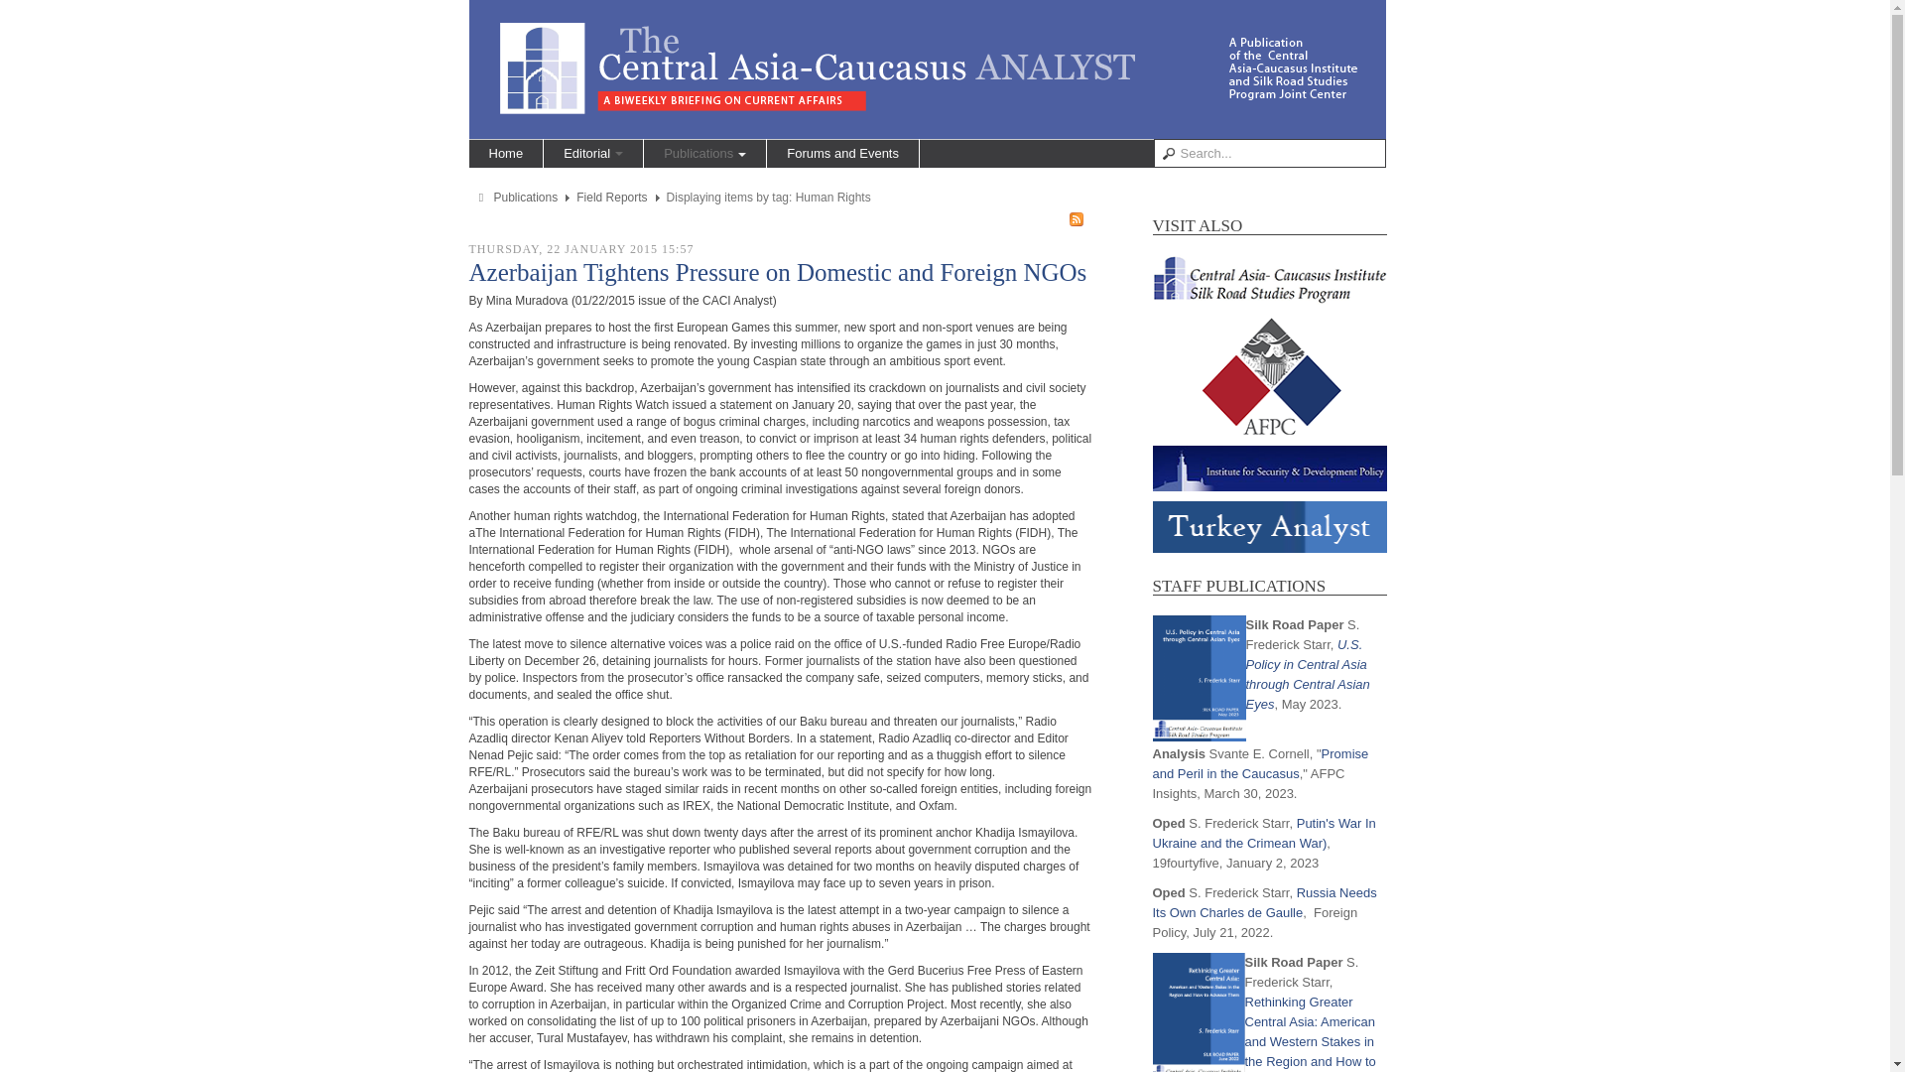 The image size is (1905, 1072). I want to click on Forums and Events, so click(842, 153).